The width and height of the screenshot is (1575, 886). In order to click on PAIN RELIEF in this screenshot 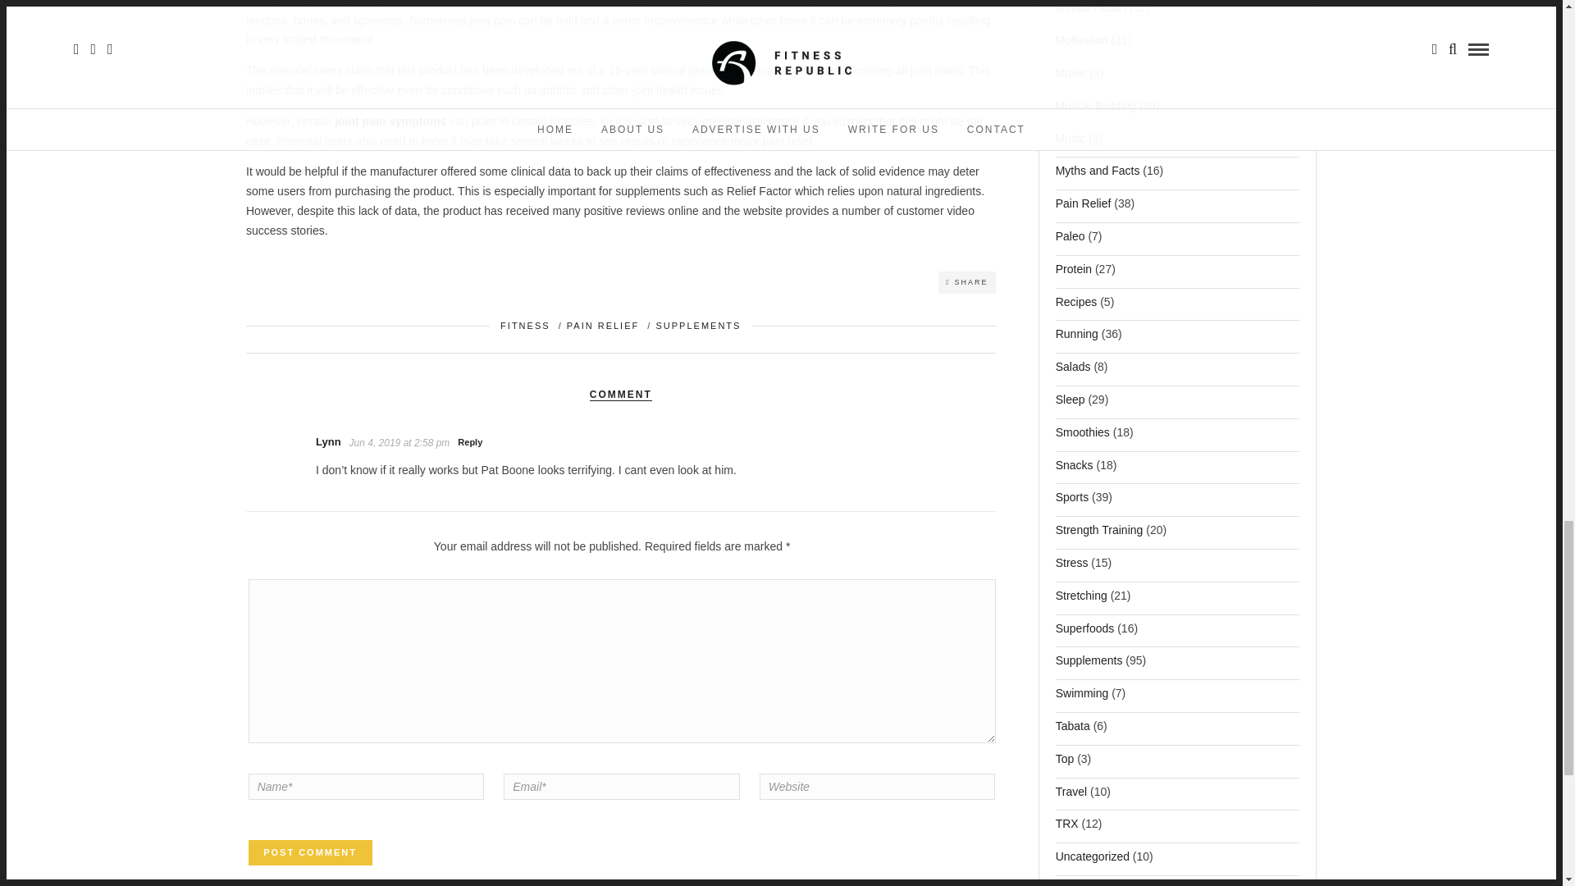, I will do `click(603, 325)`.